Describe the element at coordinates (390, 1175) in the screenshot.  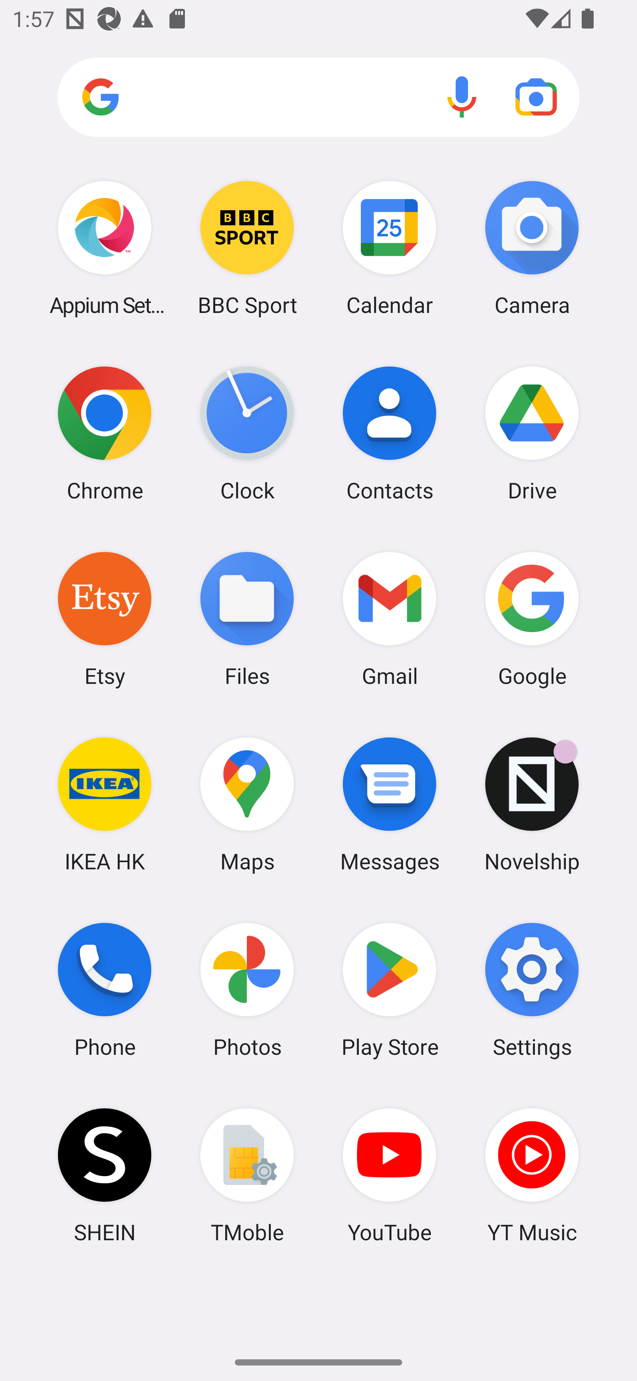
I see `YouTube` at that location.